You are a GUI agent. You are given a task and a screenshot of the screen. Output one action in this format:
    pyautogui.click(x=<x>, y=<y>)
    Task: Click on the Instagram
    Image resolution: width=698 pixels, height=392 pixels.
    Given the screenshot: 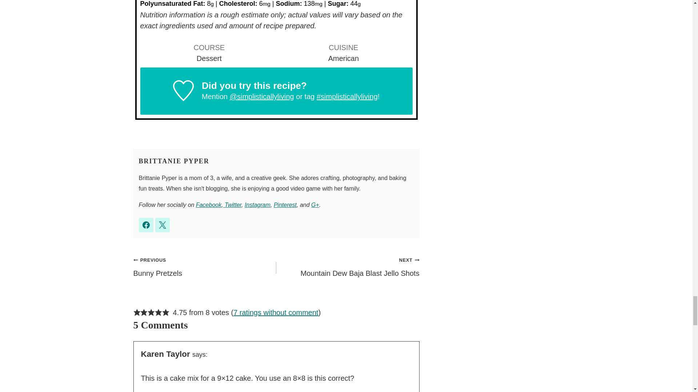 What is the action you would take?
    pyautogui.click(x=257, y=205)
    